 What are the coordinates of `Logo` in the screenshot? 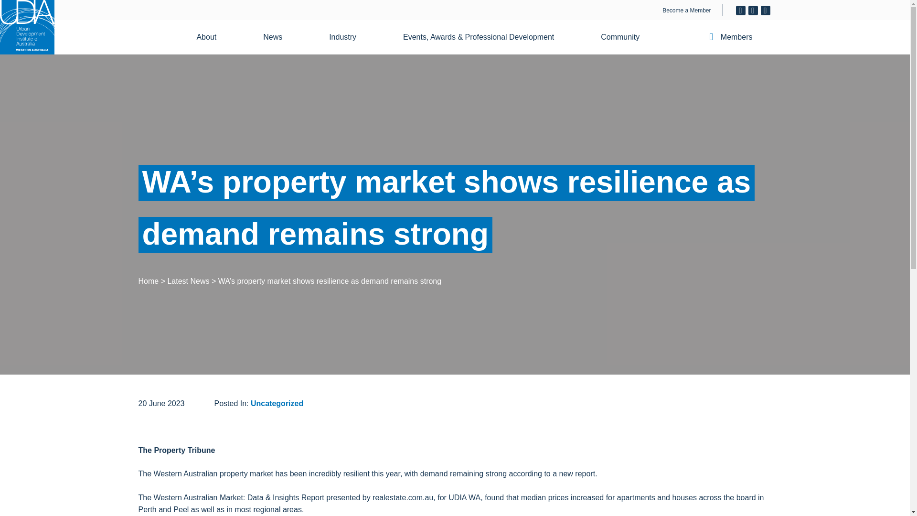 It's located at (27, 27).